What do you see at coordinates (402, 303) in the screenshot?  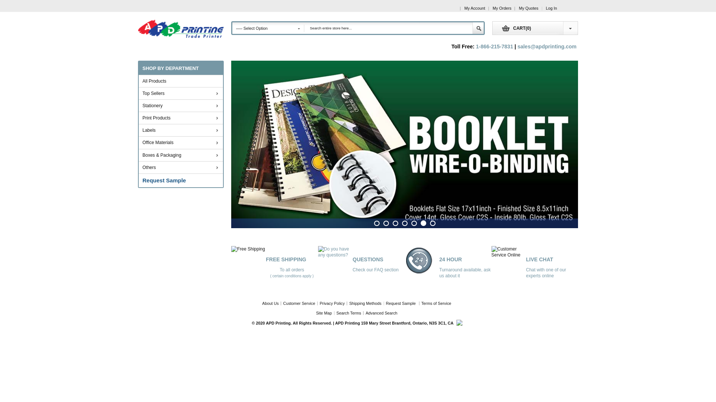 I see `Request Sample` at bounding box center [402, 303].